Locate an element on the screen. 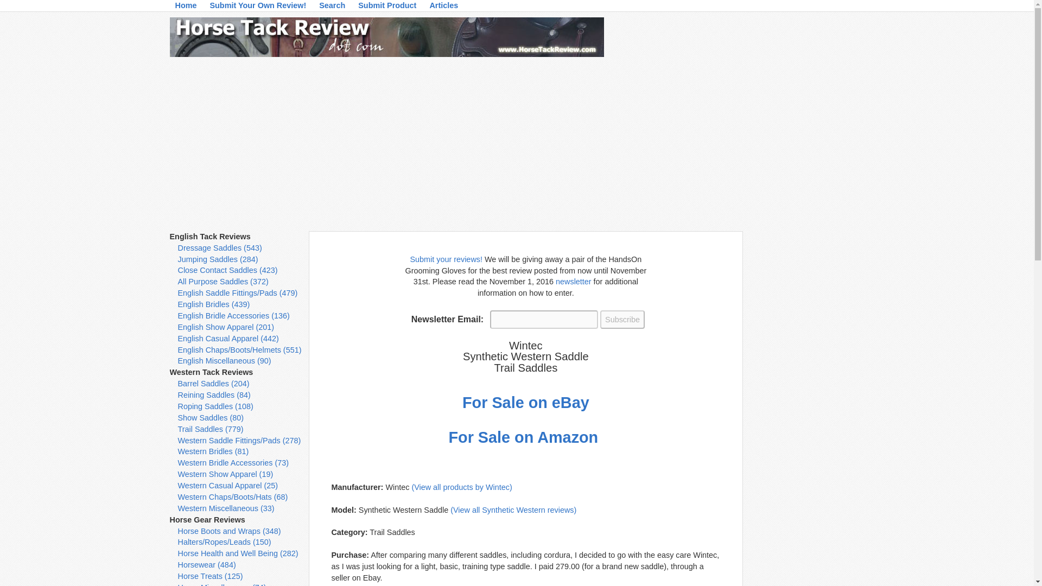 The width and height of the screenshot is (1042, 586). Subscribe is located at coordinates (622, 319).